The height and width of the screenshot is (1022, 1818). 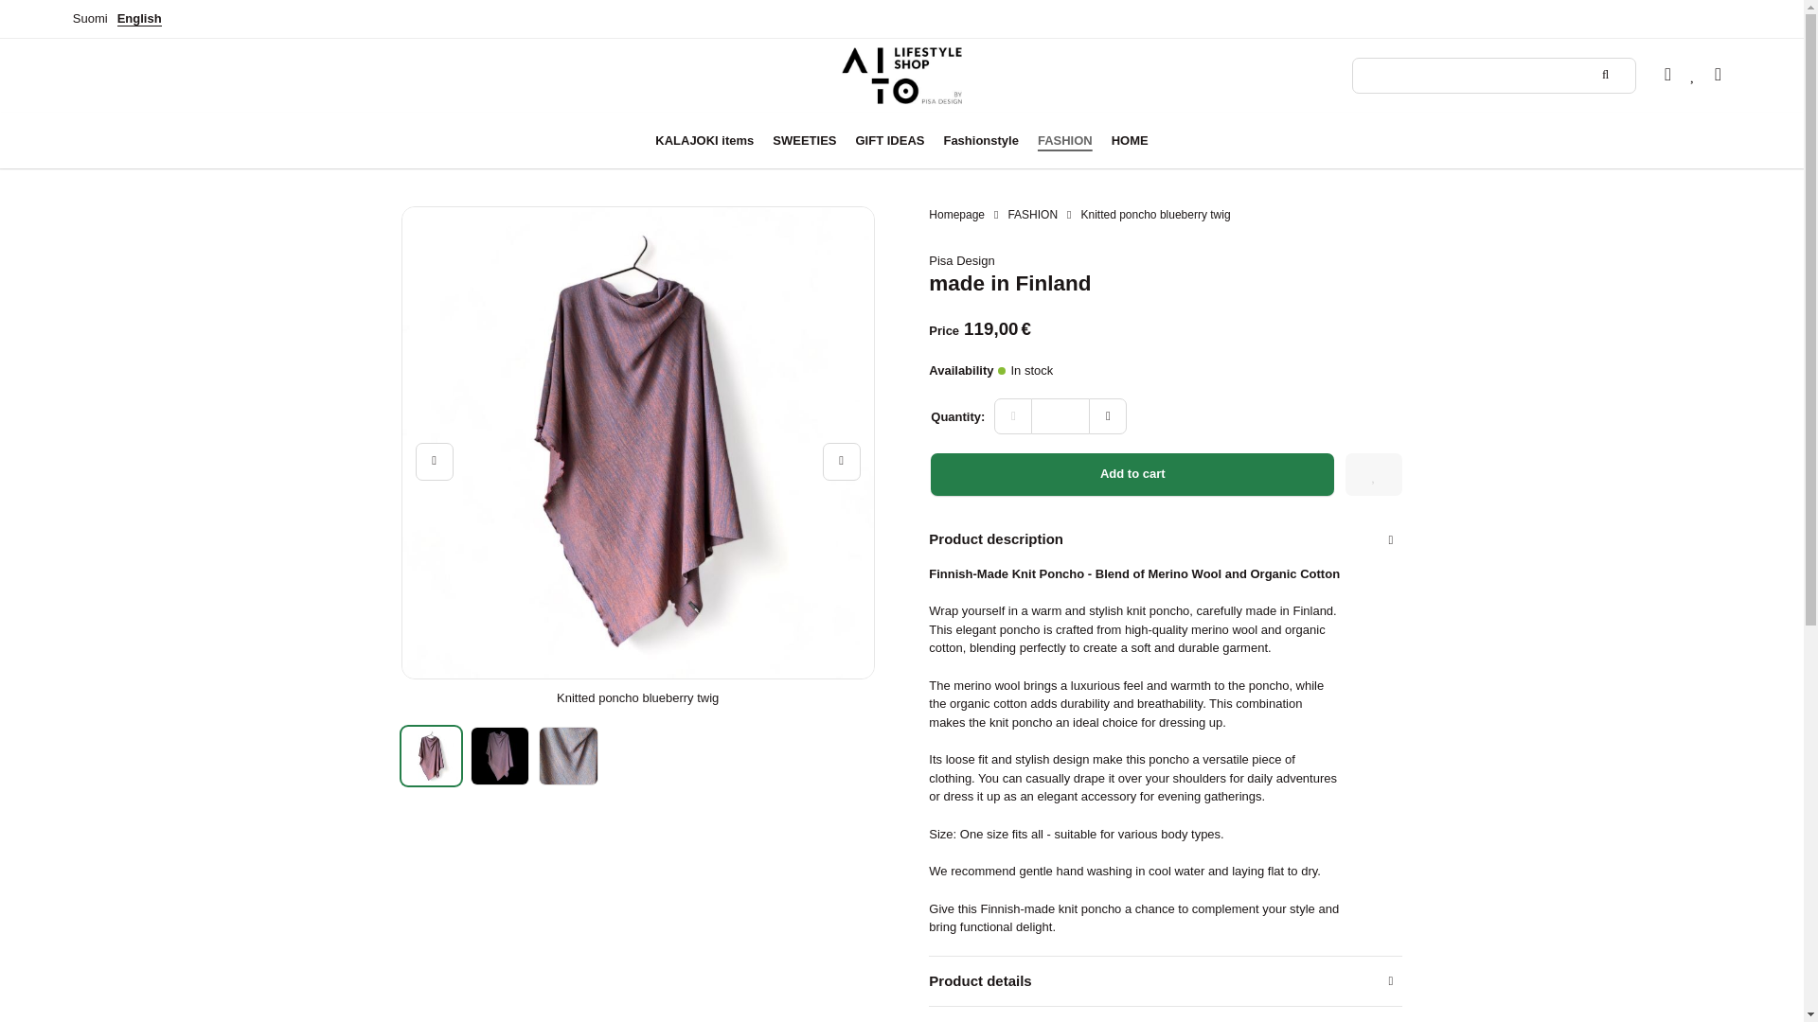 I want to click on FASHION, so click(x=1064, y=140).